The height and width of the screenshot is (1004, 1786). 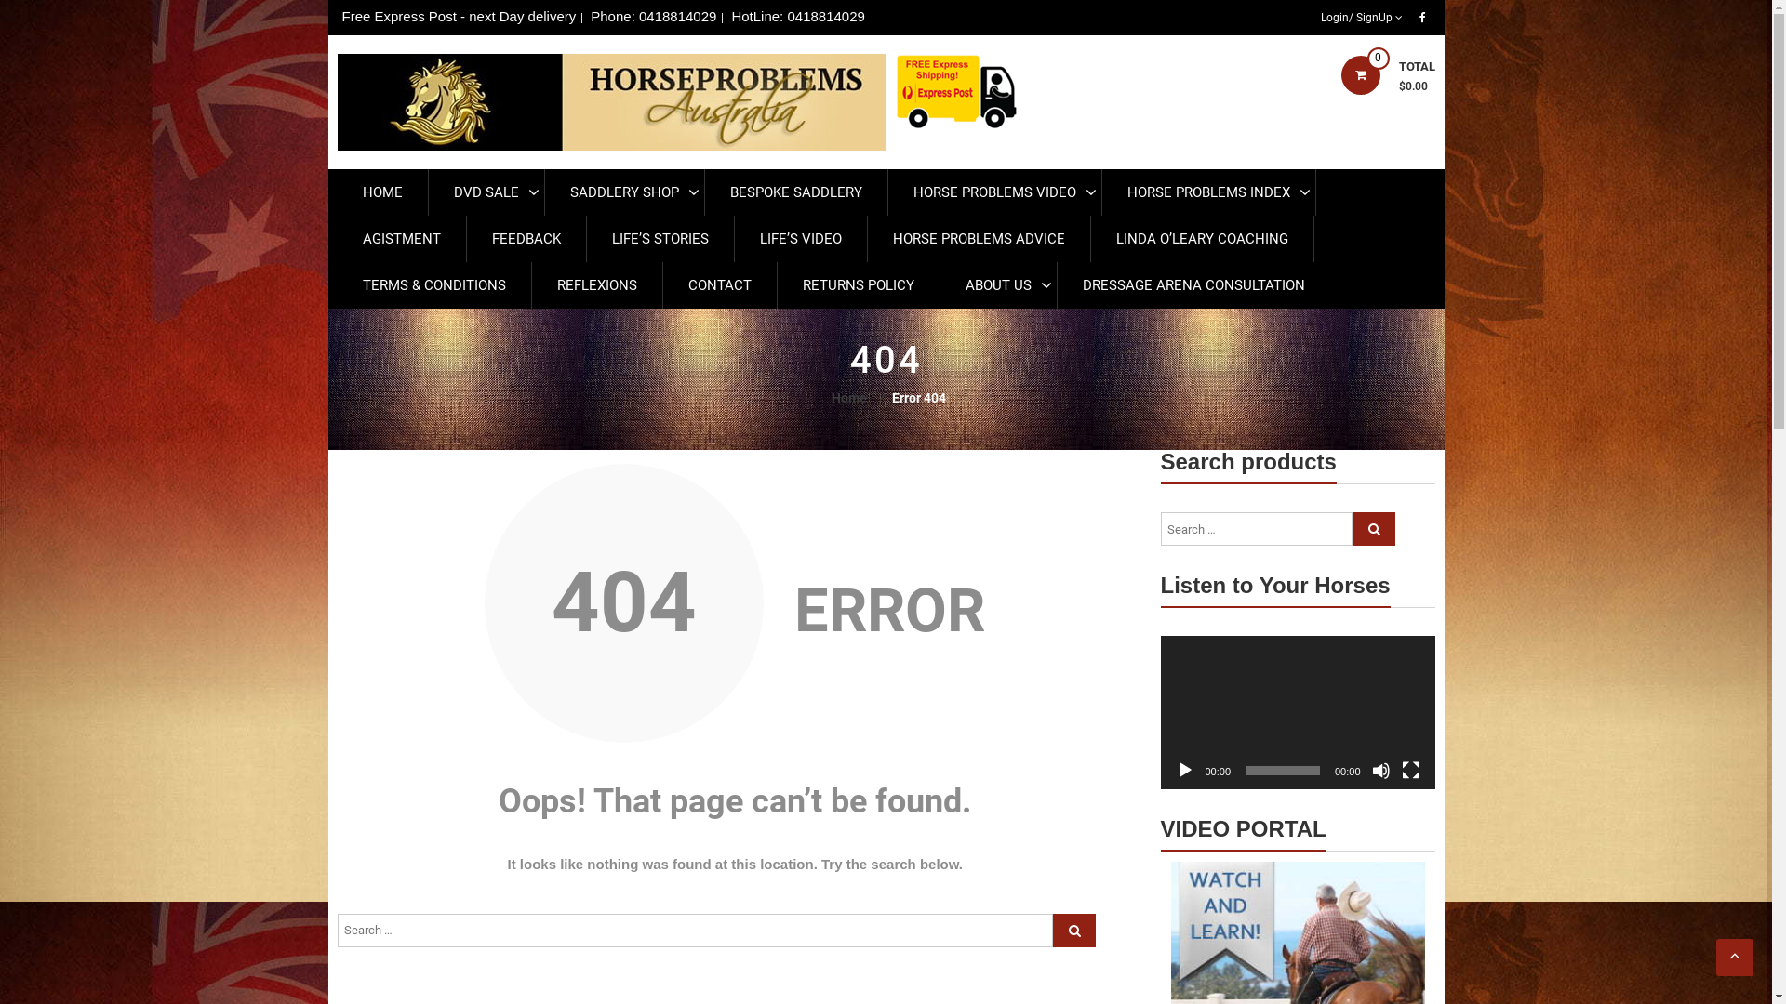 What do you see at coordinates (486, 192) in the screenshot?
I see `DVD SALE` at bounding box center [486, 192].